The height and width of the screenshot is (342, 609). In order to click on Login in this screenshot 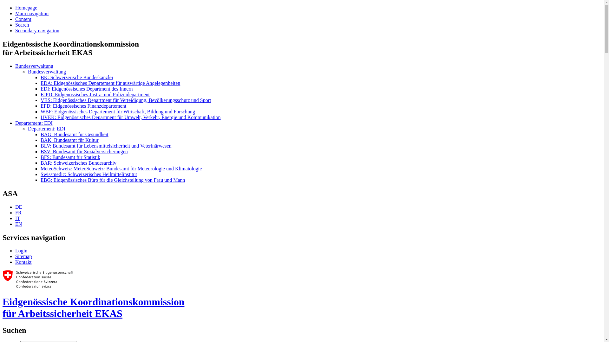, I will do `click(21, 251)`.